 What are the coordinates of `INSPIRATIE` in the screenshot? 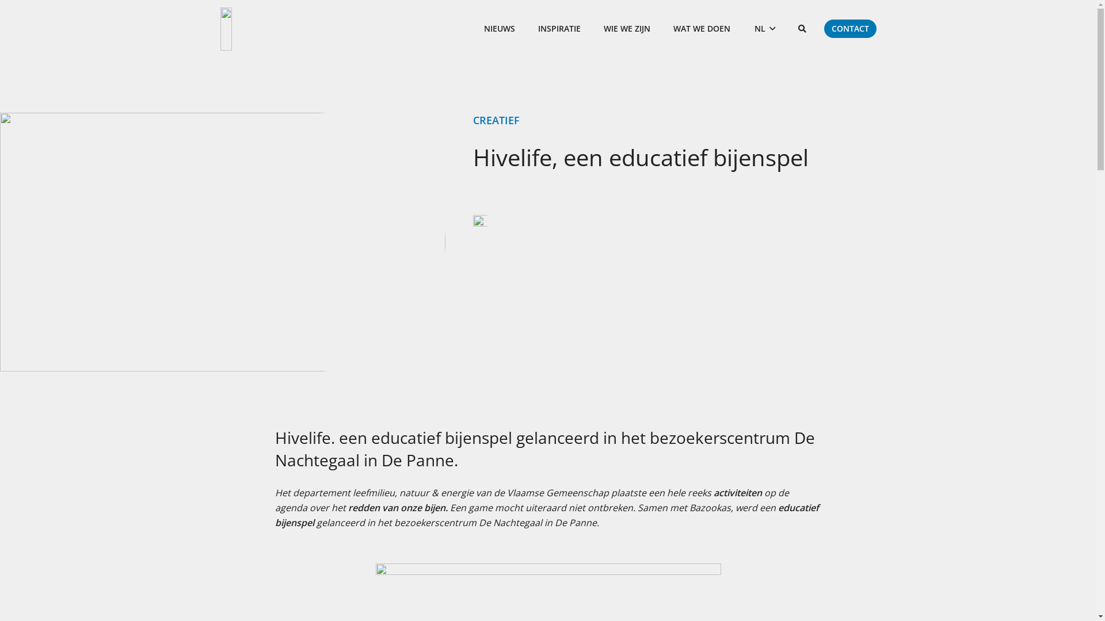 It's located at (559, 29).